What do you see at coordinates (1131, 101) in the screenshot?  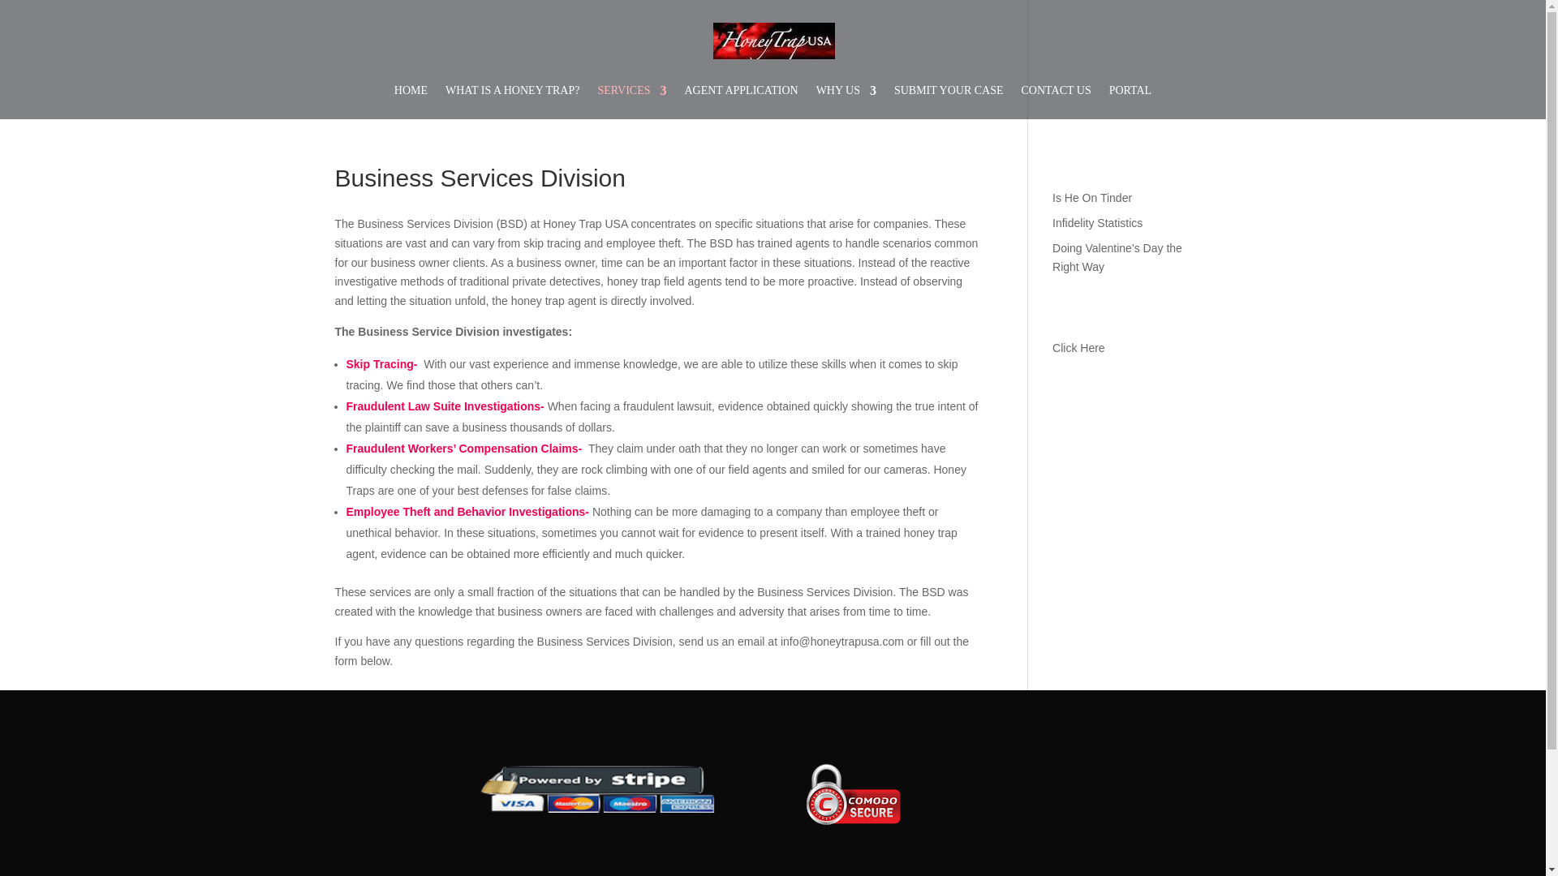 I see `PORTAL` at bounding box center [1131, 101].